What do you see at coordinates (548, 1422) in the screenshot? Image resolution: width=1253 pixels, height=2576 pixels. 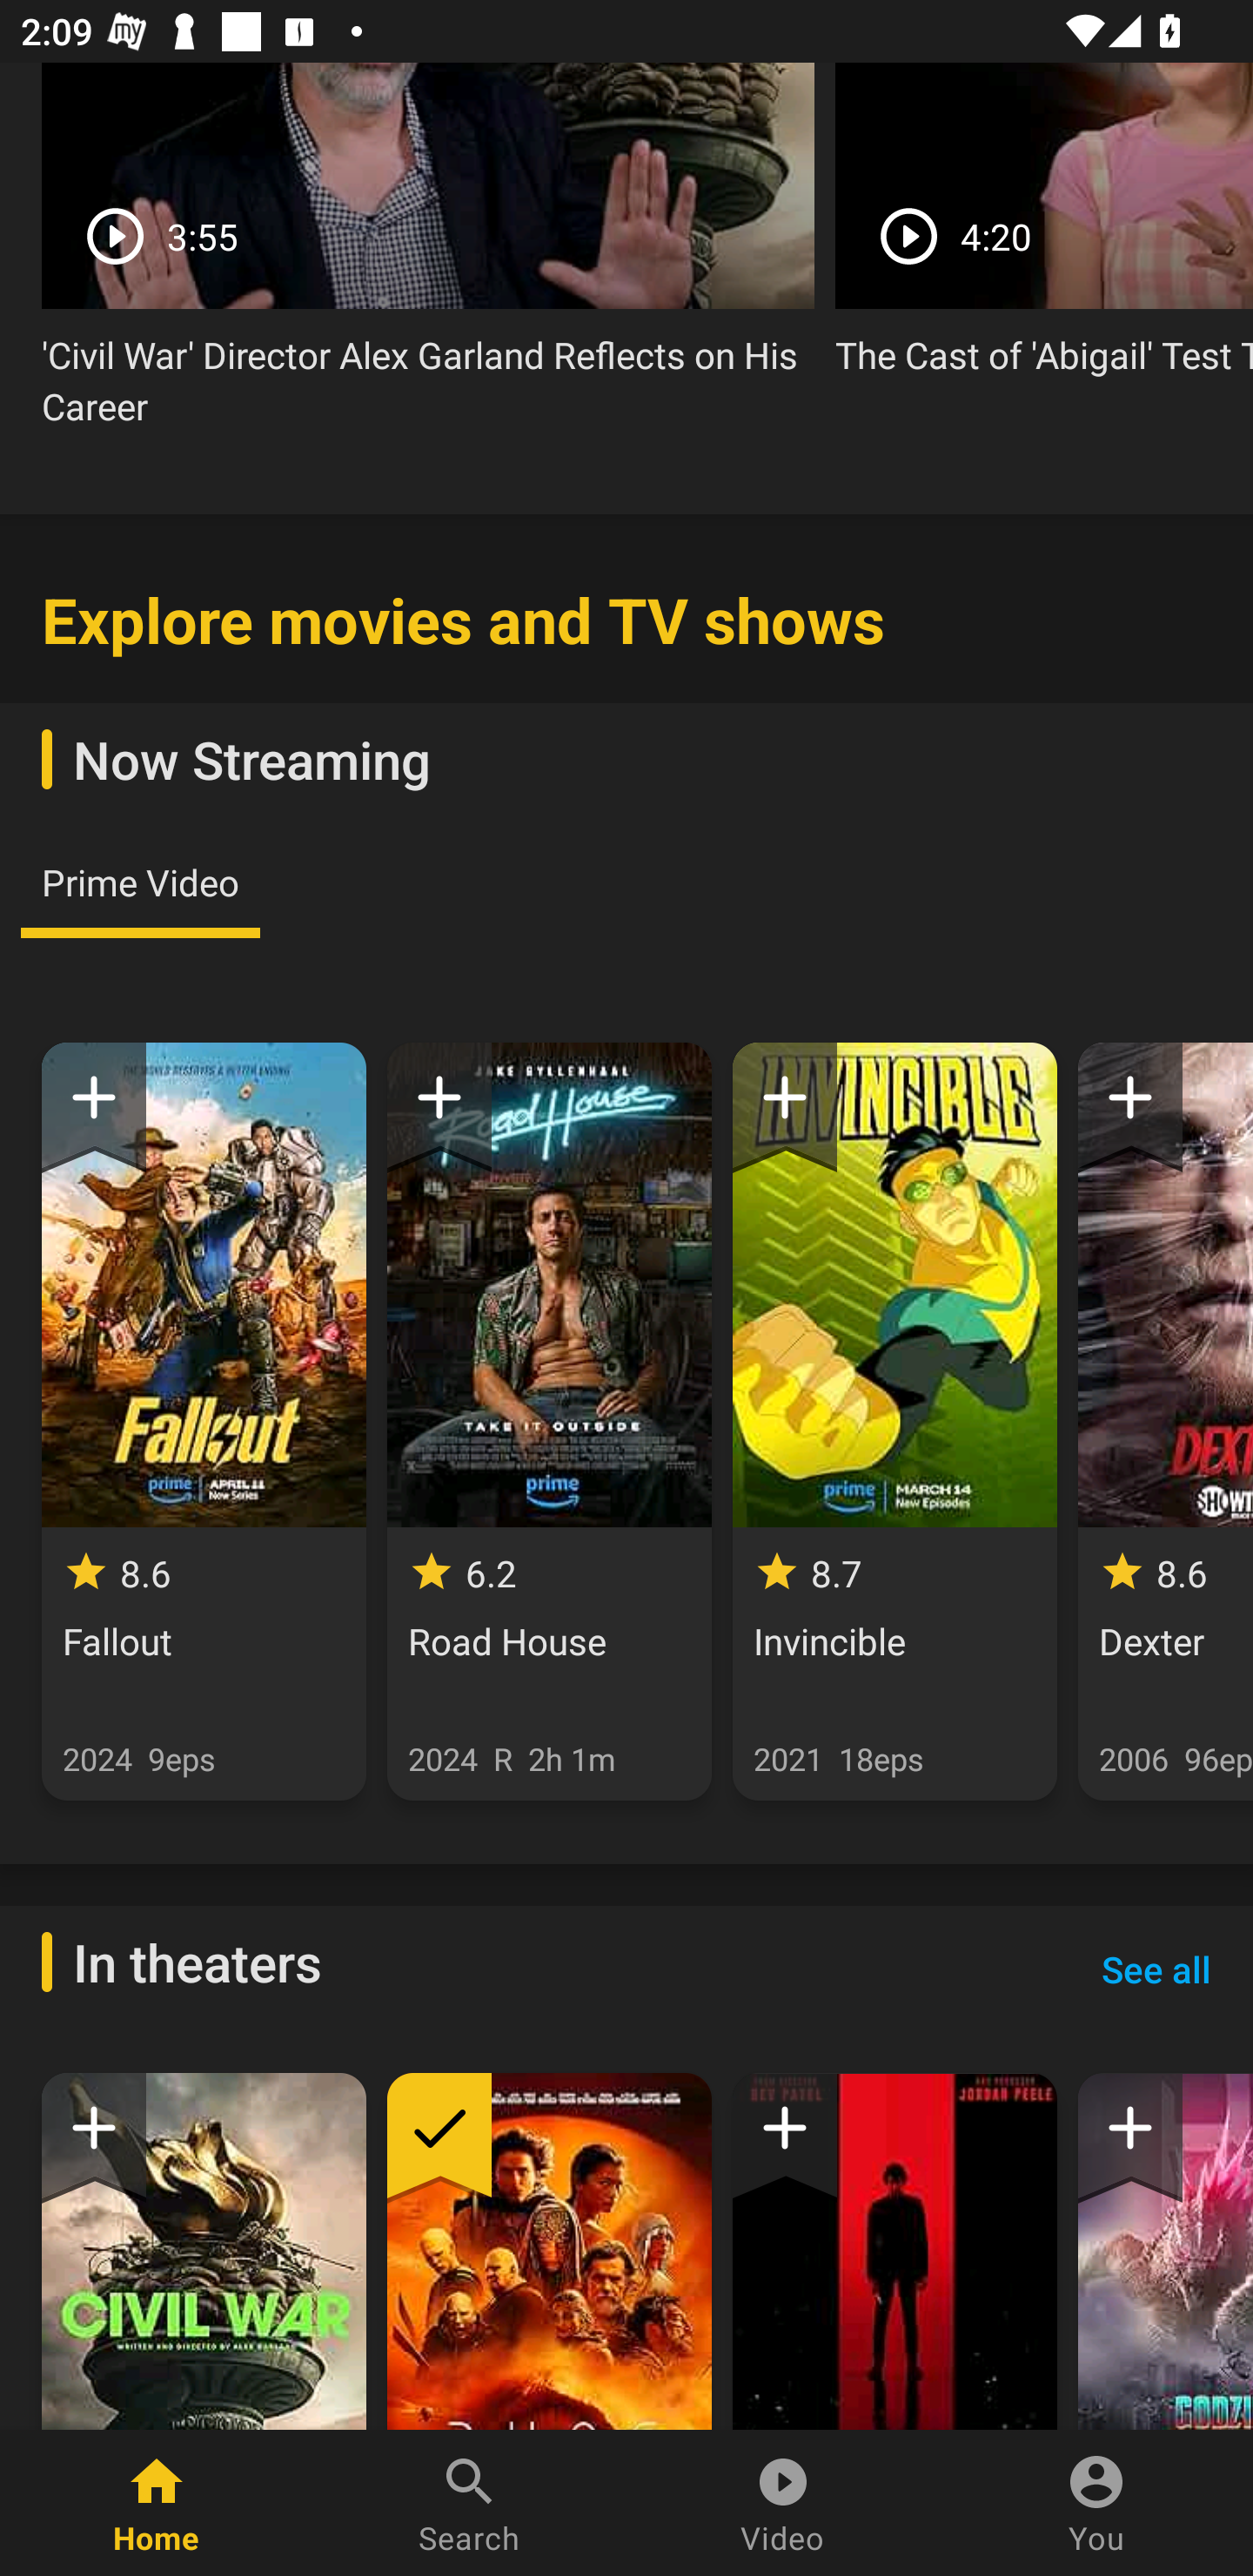 I see `6.2 Road House 2024  R  2h 1m` at bounding box center [548, 1422].